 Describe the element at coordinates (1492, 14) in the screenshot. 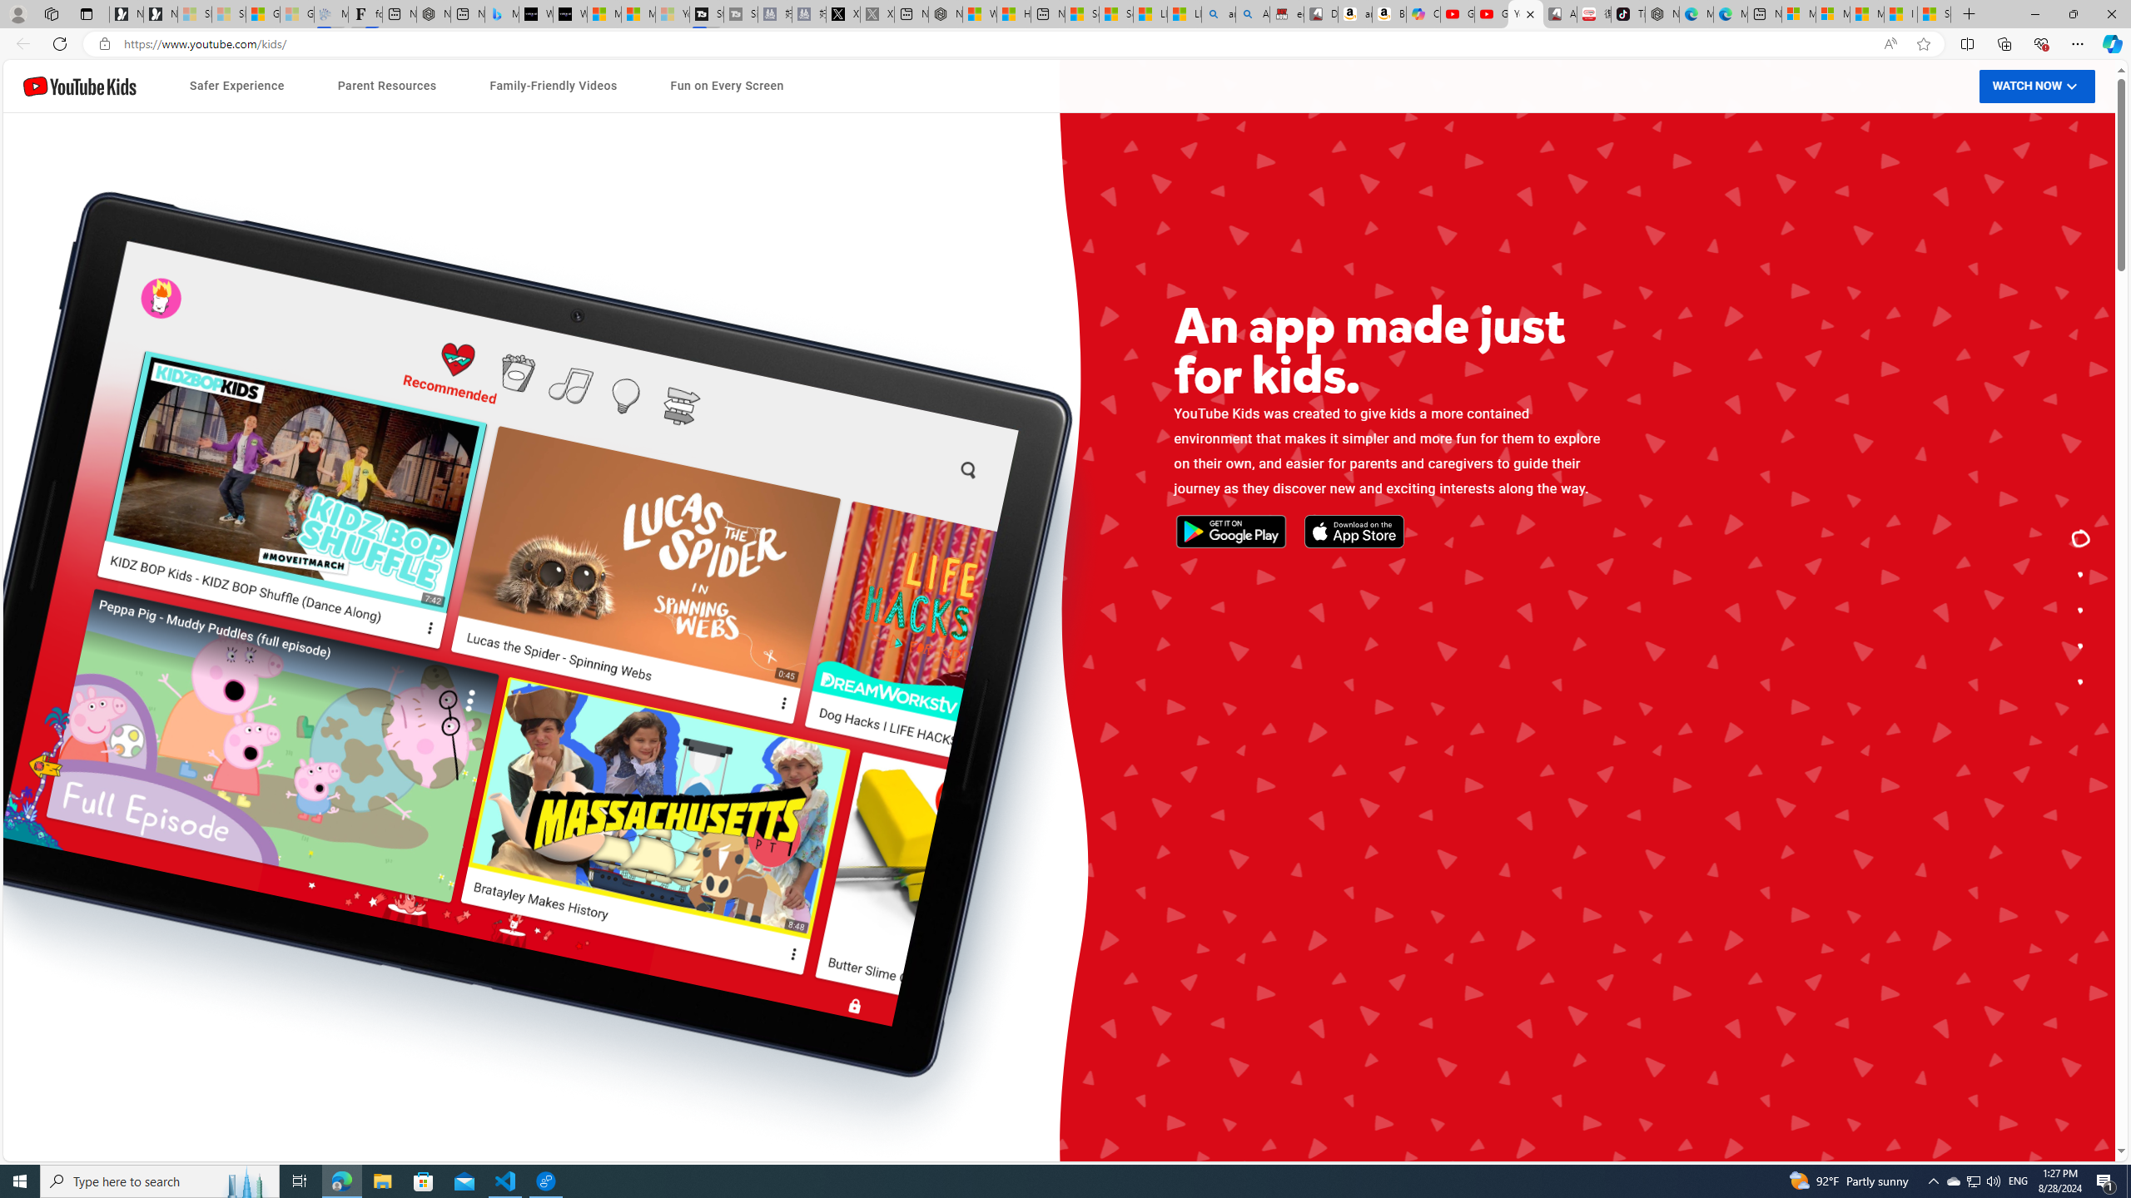

I see `Gloom - YouTube` at that location.